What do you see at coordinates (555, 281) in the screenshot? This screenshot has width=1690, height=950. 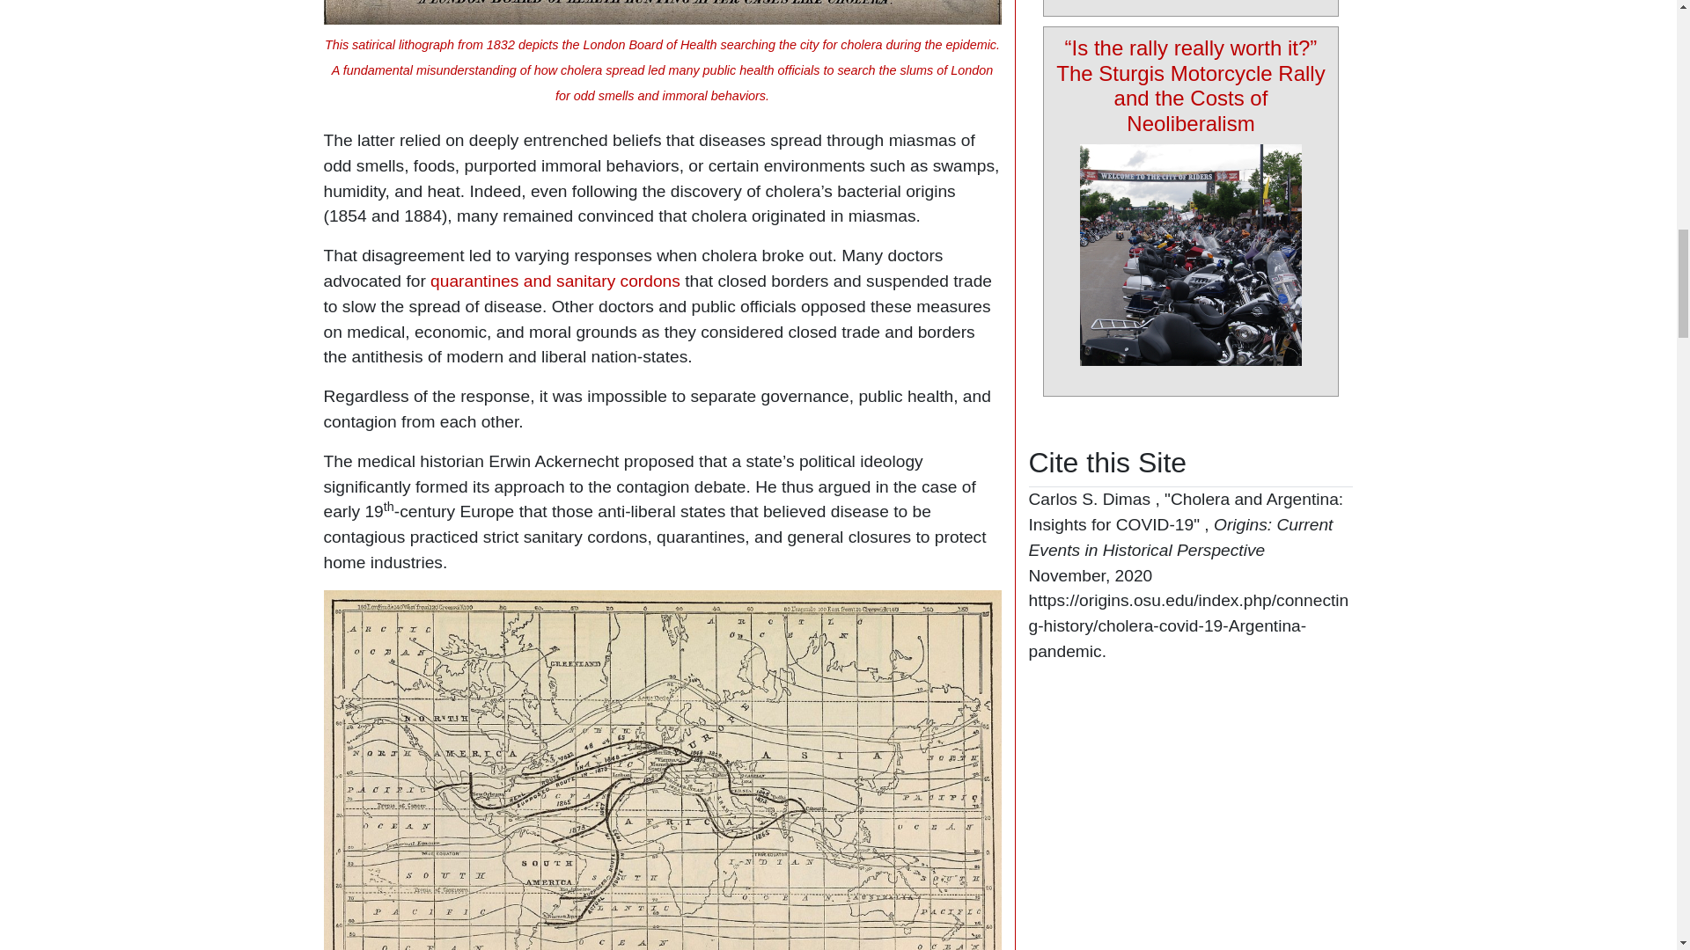 I see `quarantines and sanitary cordons` at bounding box center [555, 281].